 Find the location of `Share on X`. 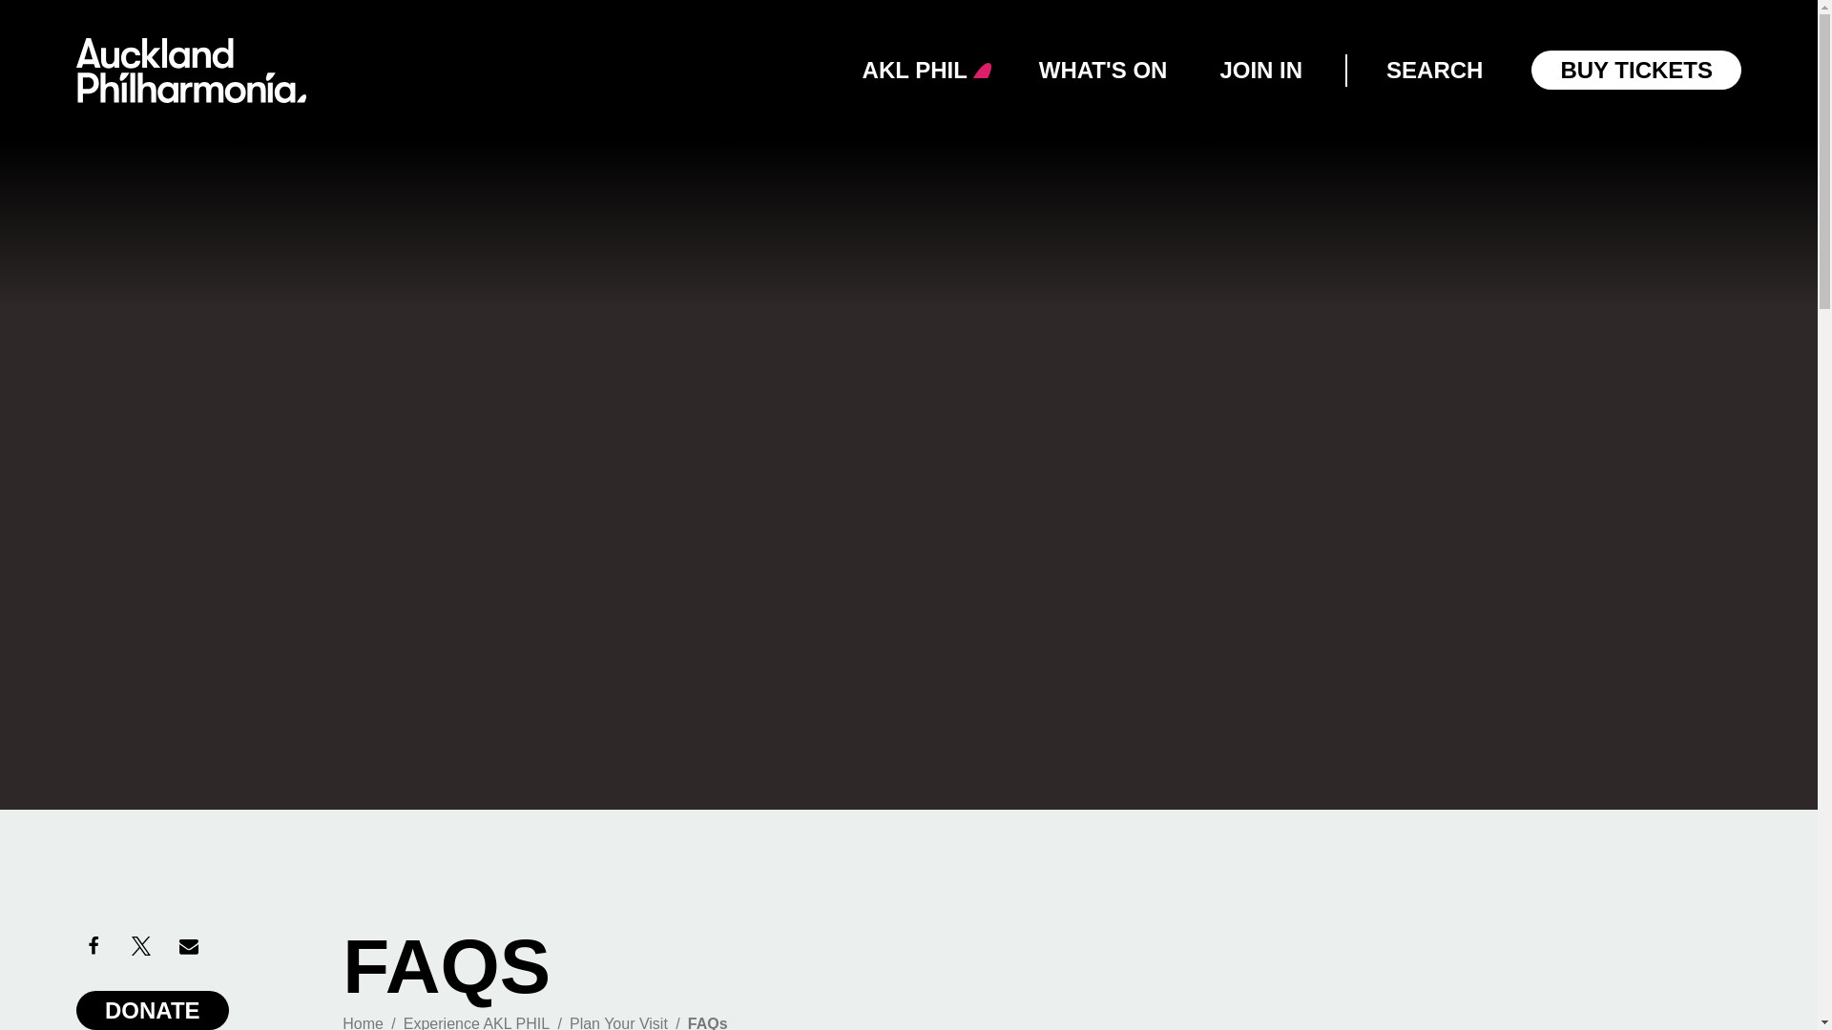

Share on X is located at coordinates (141, 945).